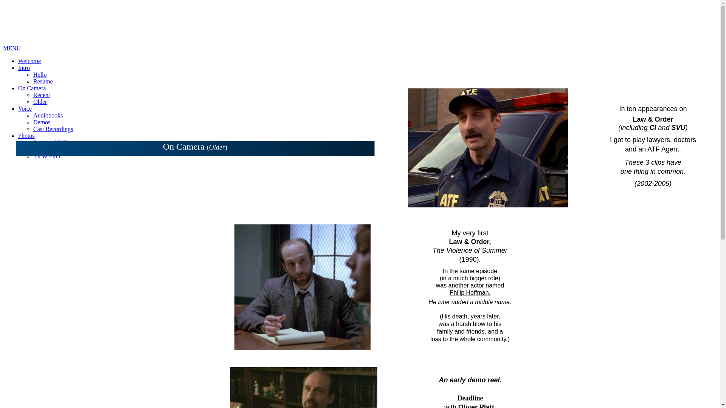 The height and width of the screenshot is (408, 726). Describe the element at coordinates (53, 129) in the screenshot. I see `Cast Recordings` at that location.